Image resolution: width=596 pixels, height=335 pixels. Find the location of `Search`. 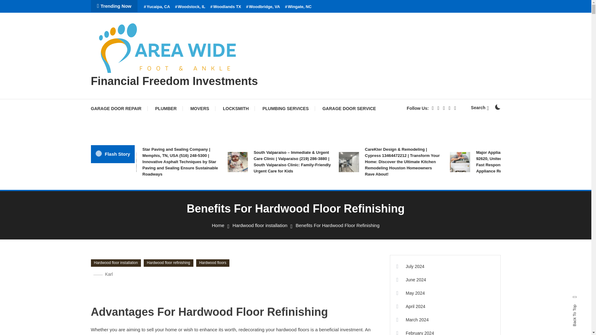

Search is located at coordinates (315, 178).